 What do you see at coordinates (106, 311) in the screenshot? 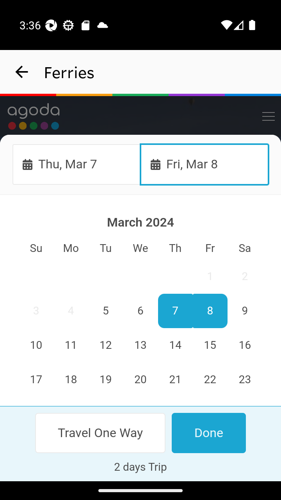
I see `5` at bounding box center [106, 311].